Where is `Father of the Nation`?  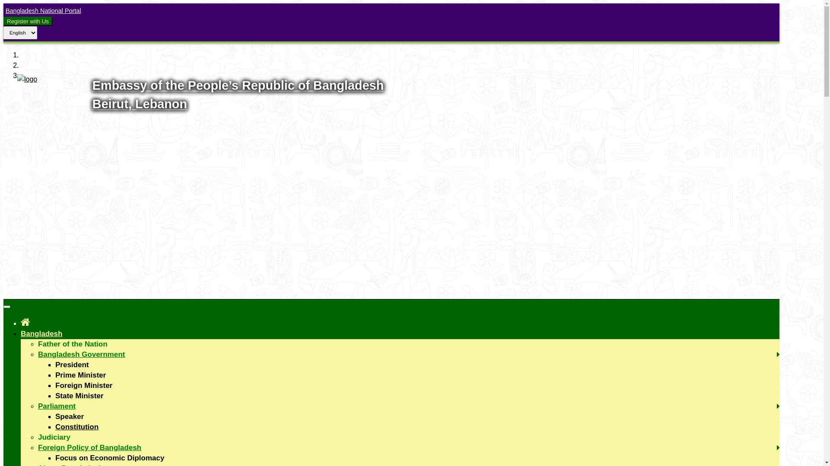 Father of the Nation is located at coordinates (73, 344).